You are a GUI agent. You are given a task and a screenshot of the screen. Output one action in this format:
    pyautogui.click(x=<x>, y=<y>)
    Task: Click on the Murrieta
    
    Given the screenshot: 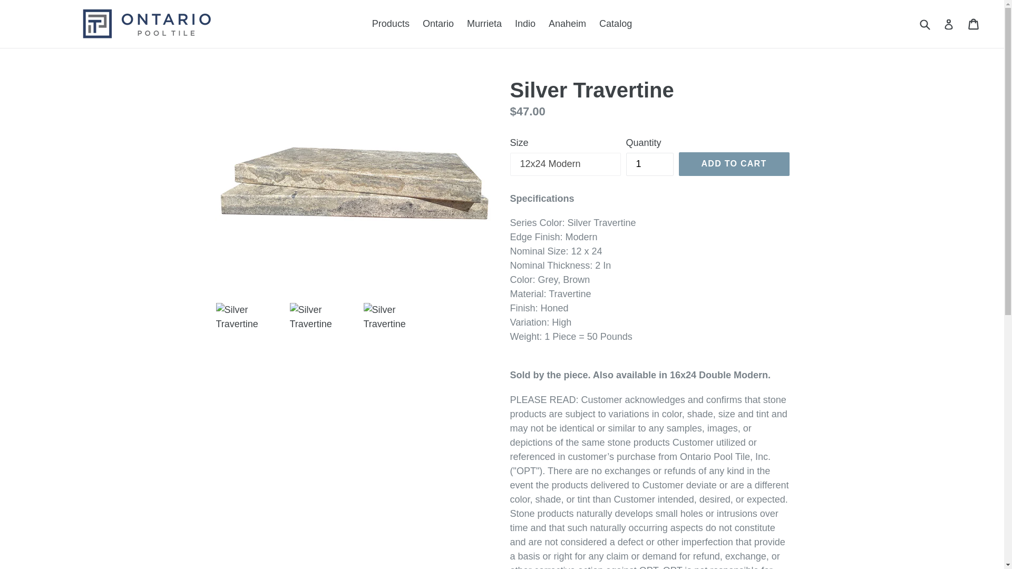 What is the action you would take?
    pyautogui.click(x=391, y=24)
    